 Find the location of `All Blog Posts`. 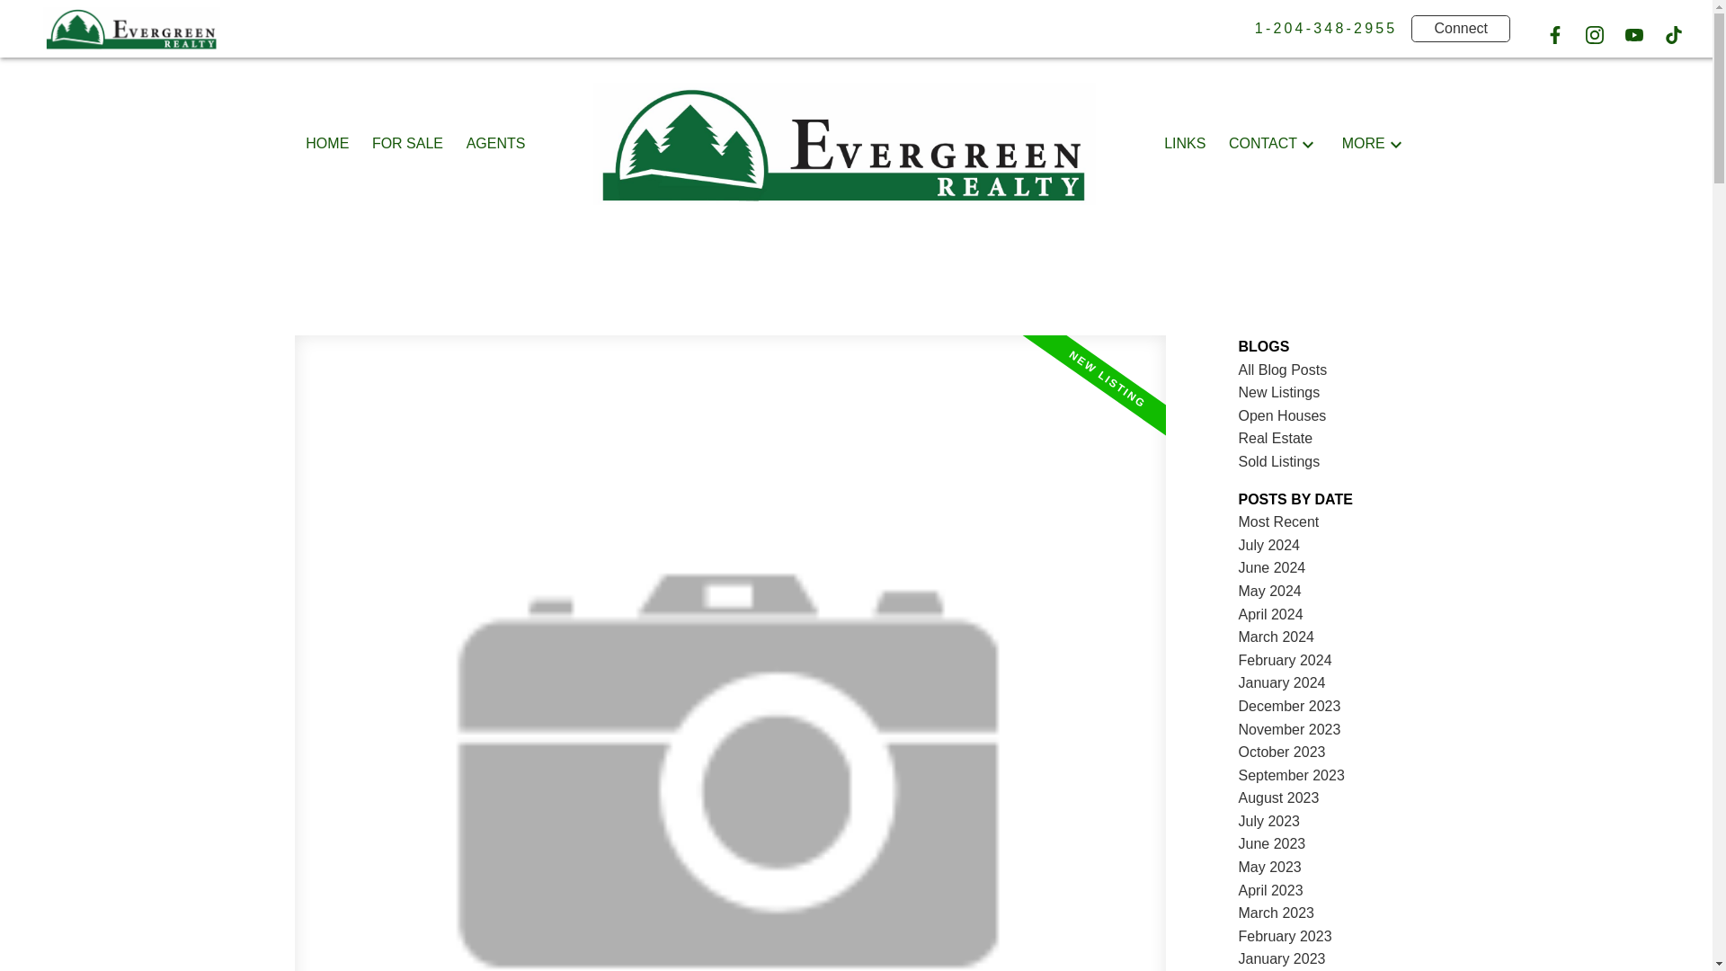

All Blog Posts is located at coordinates (1283, 370).